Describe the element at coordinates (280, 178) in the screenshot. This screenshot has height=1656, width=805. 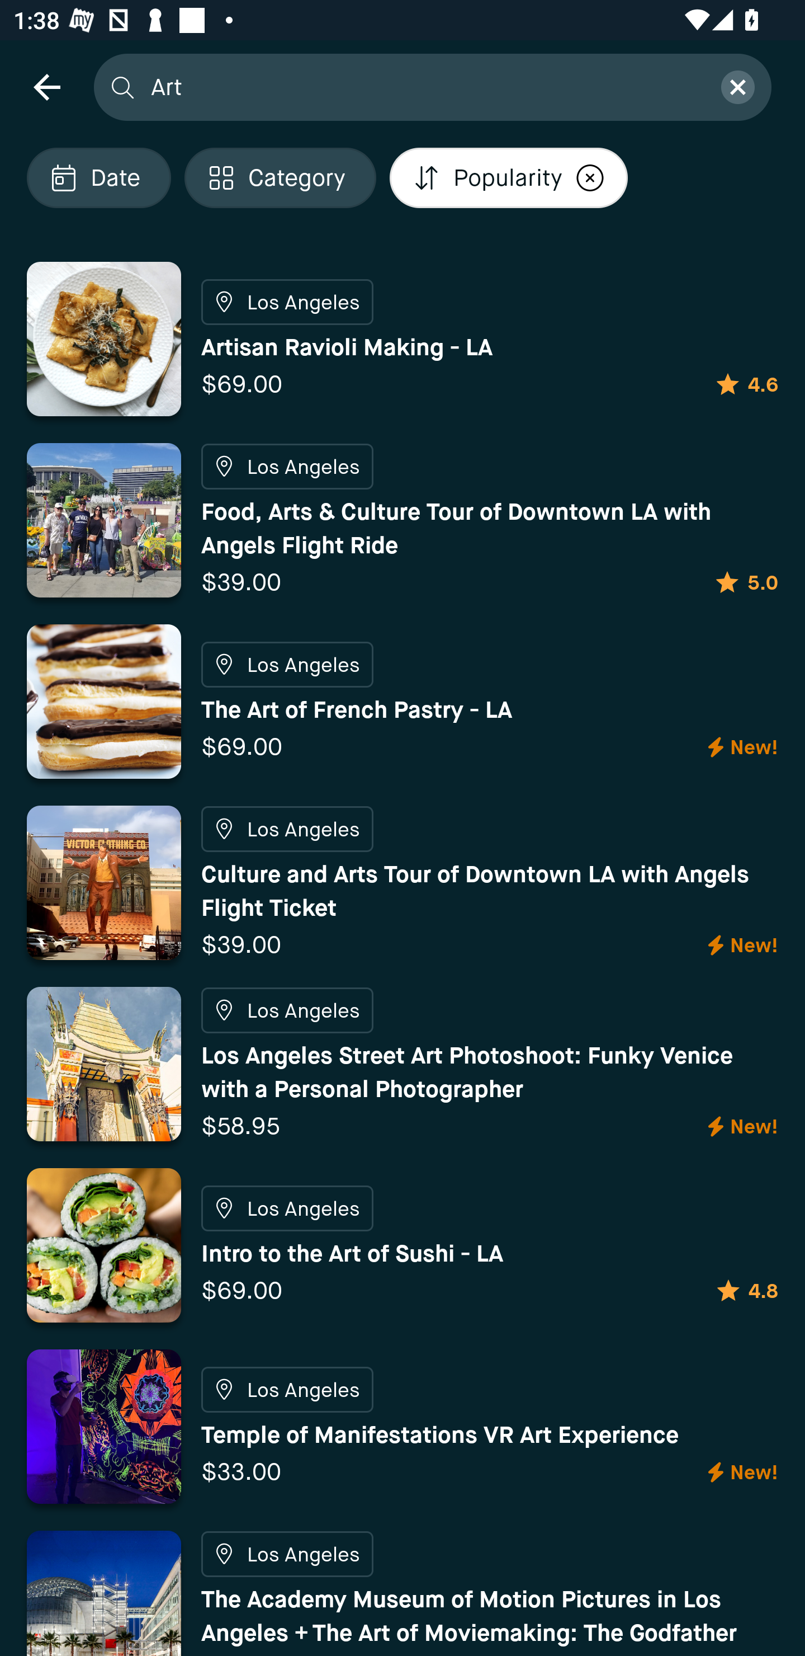
I see `Localized description Category` at that location.